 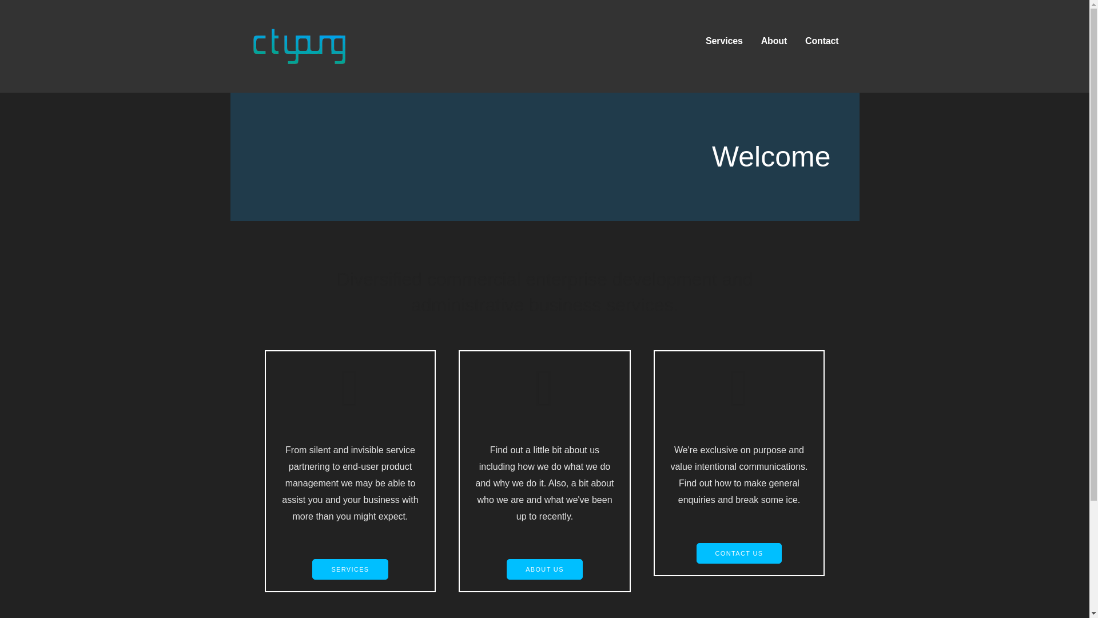 I want to click on SERVICES, so click(x=349, y=569).